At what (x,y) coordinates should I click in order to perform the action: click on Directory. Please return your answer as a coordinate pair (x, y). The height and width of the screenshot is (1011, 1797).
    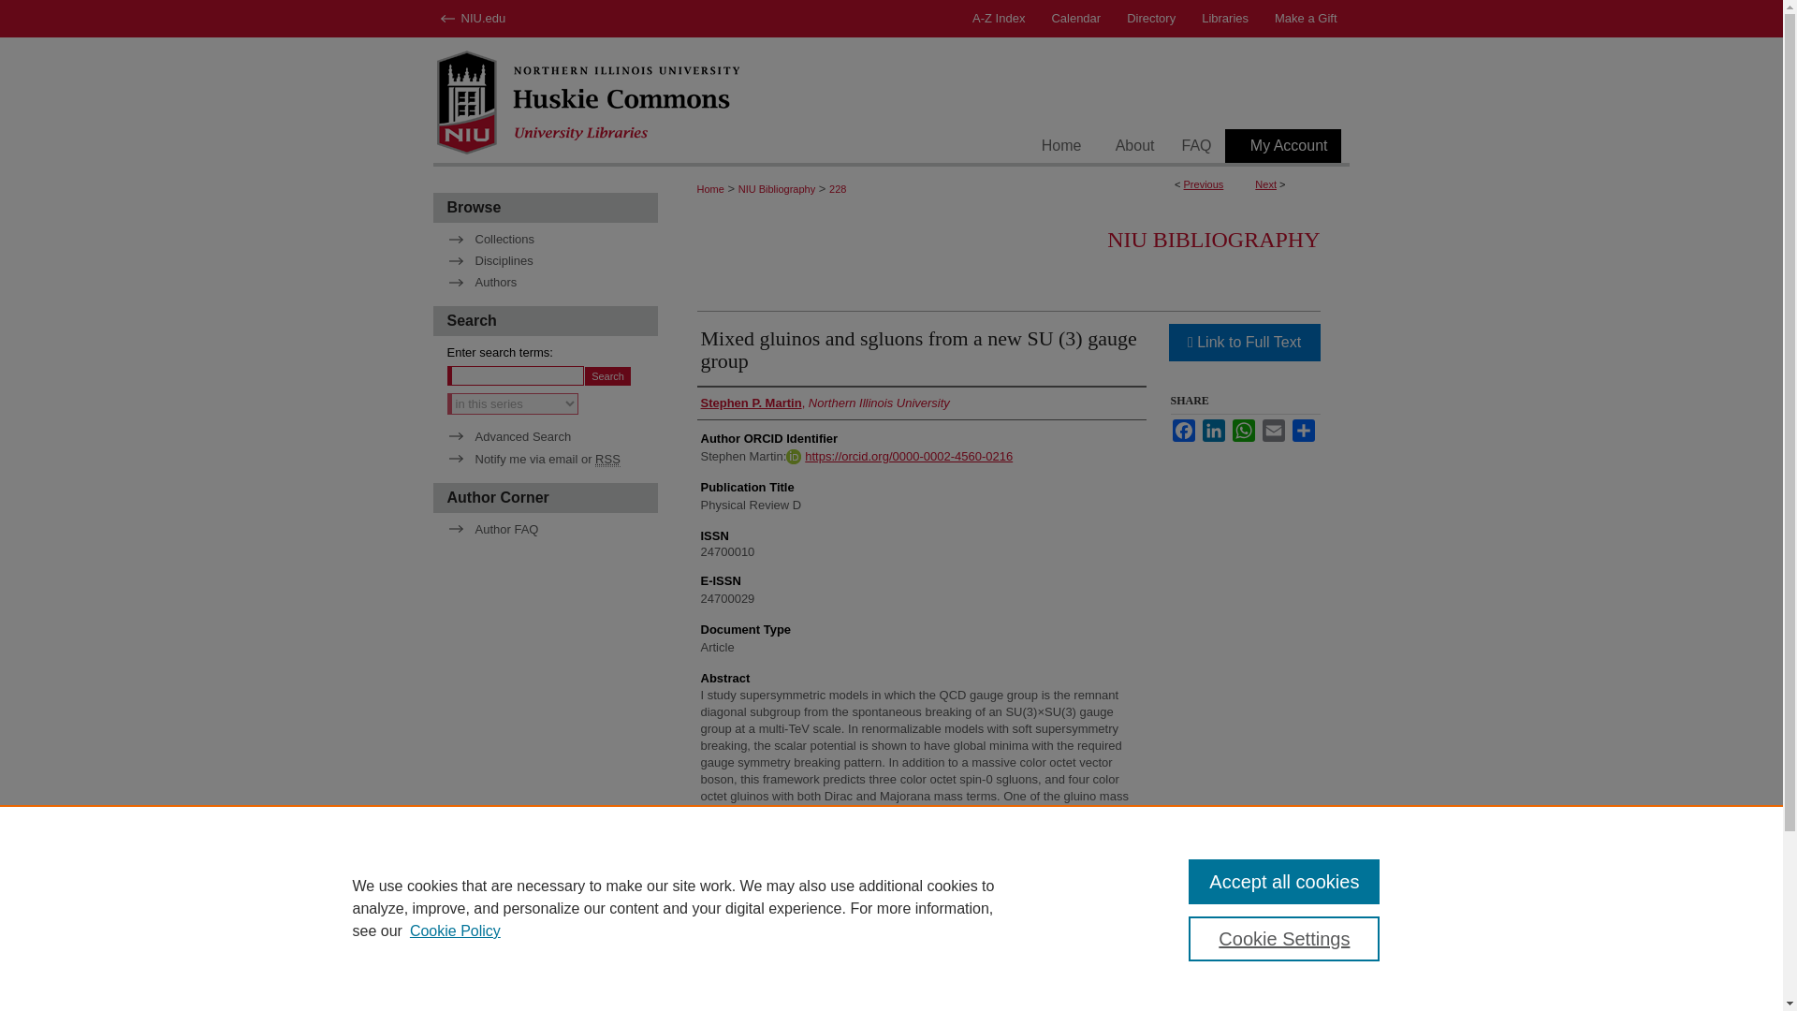
    Looking at the image, I should click on (1151, 19).